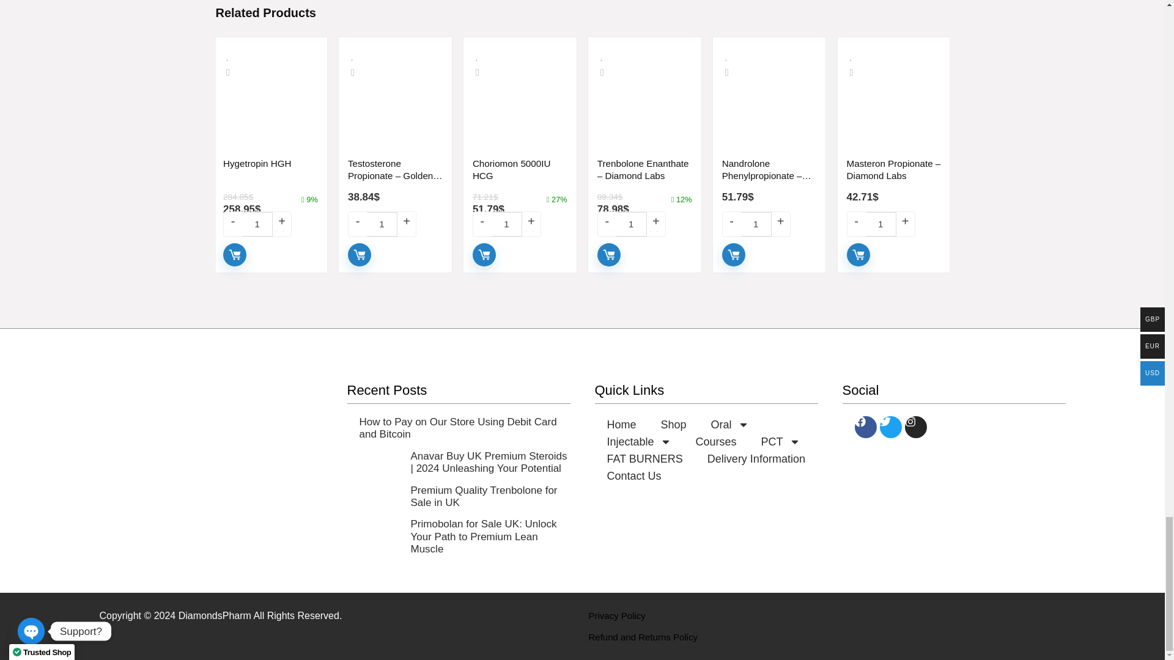  I want to click on 1, so click(631, 224).